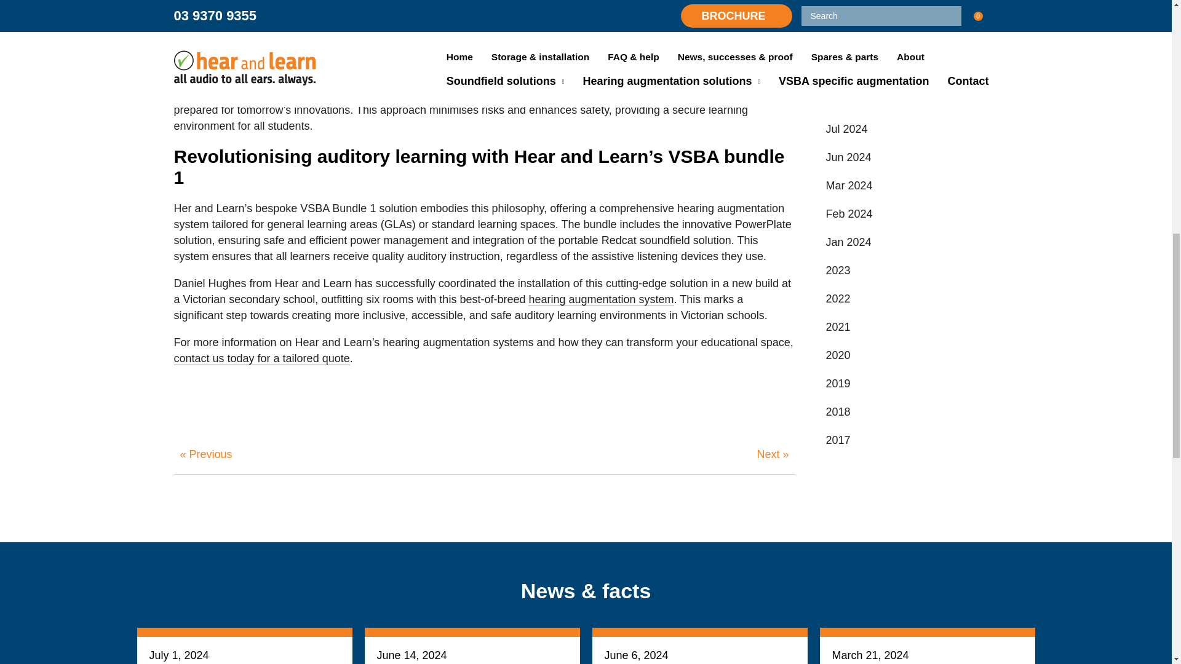  What do you see at coordinates (912, 30) in the screenshot?
I see `Mar 2024` at bounding box center [912, 30].